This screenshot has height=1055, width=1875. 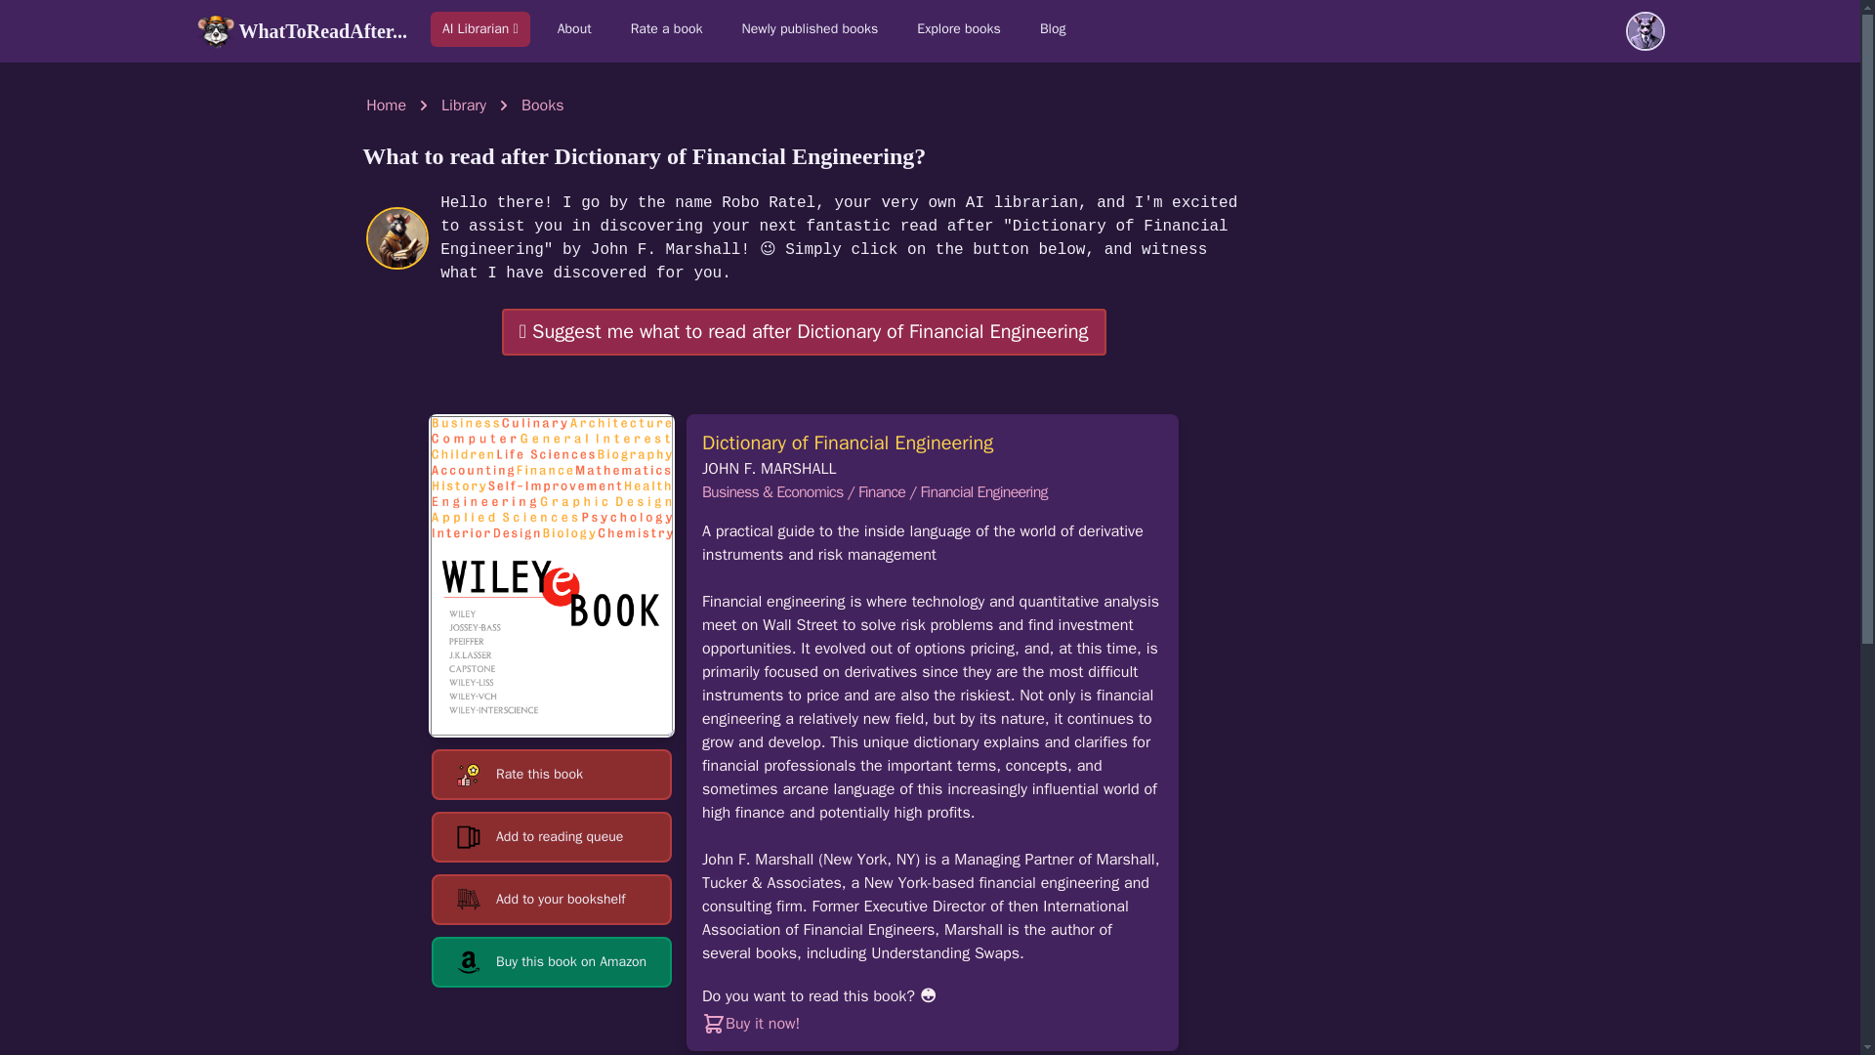 What do you see at coordinates (301, 30) in the screenshot?
I see `WhatToReadAfter...` at bounding box center [301, 30].